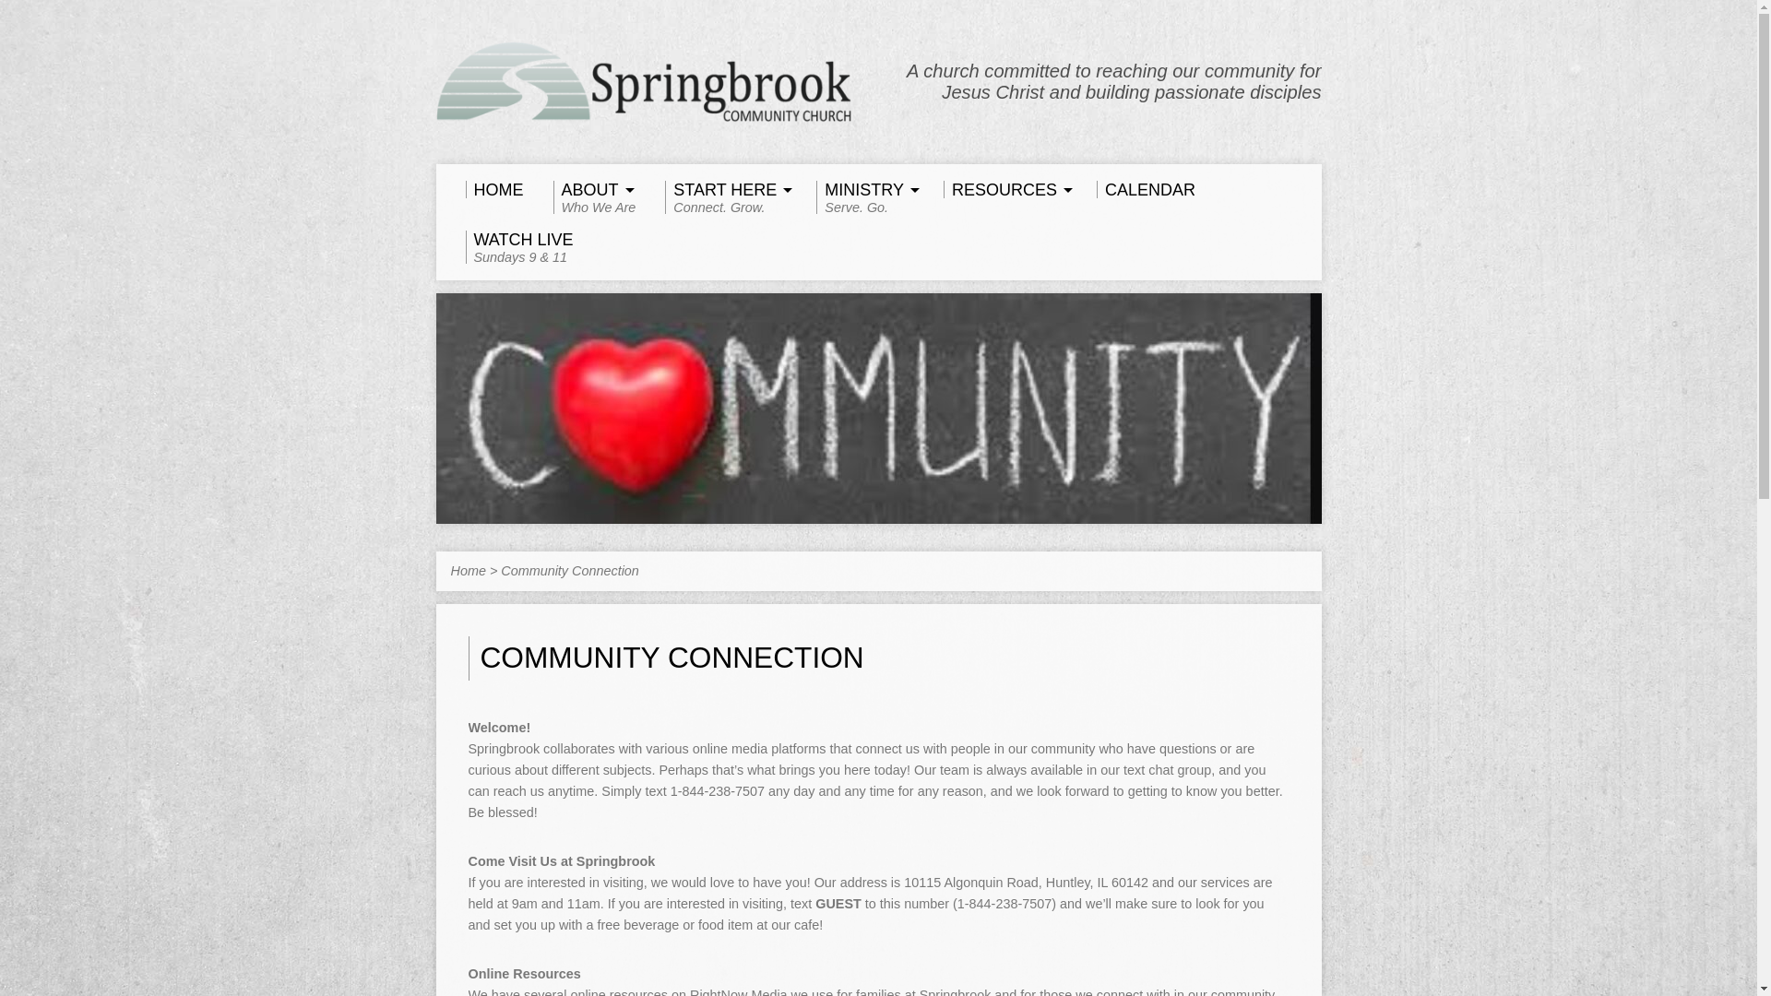 This screenshot has width=1771, height=996. I want to click on Note Worthly Links, so click(725, 197).